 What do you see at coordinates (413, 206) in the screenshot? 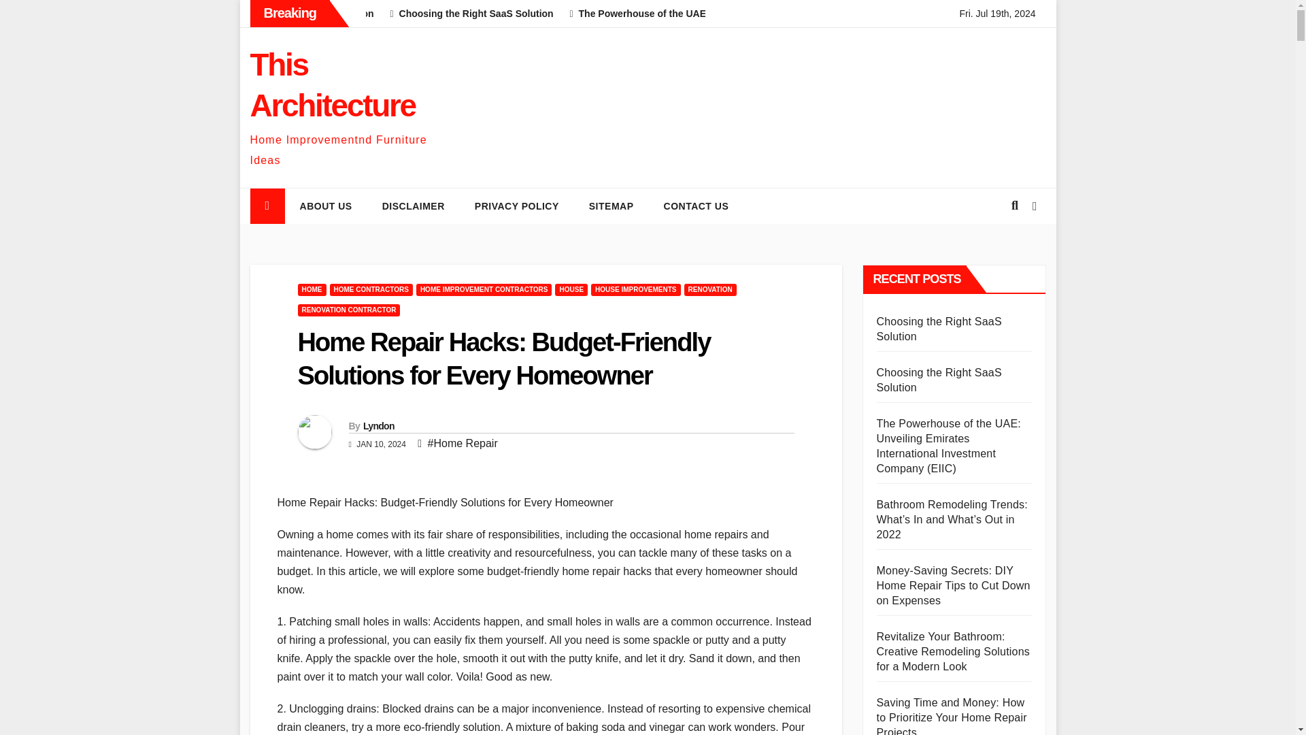
I see `DISCLAIMER` at bounding box center [413, 206].